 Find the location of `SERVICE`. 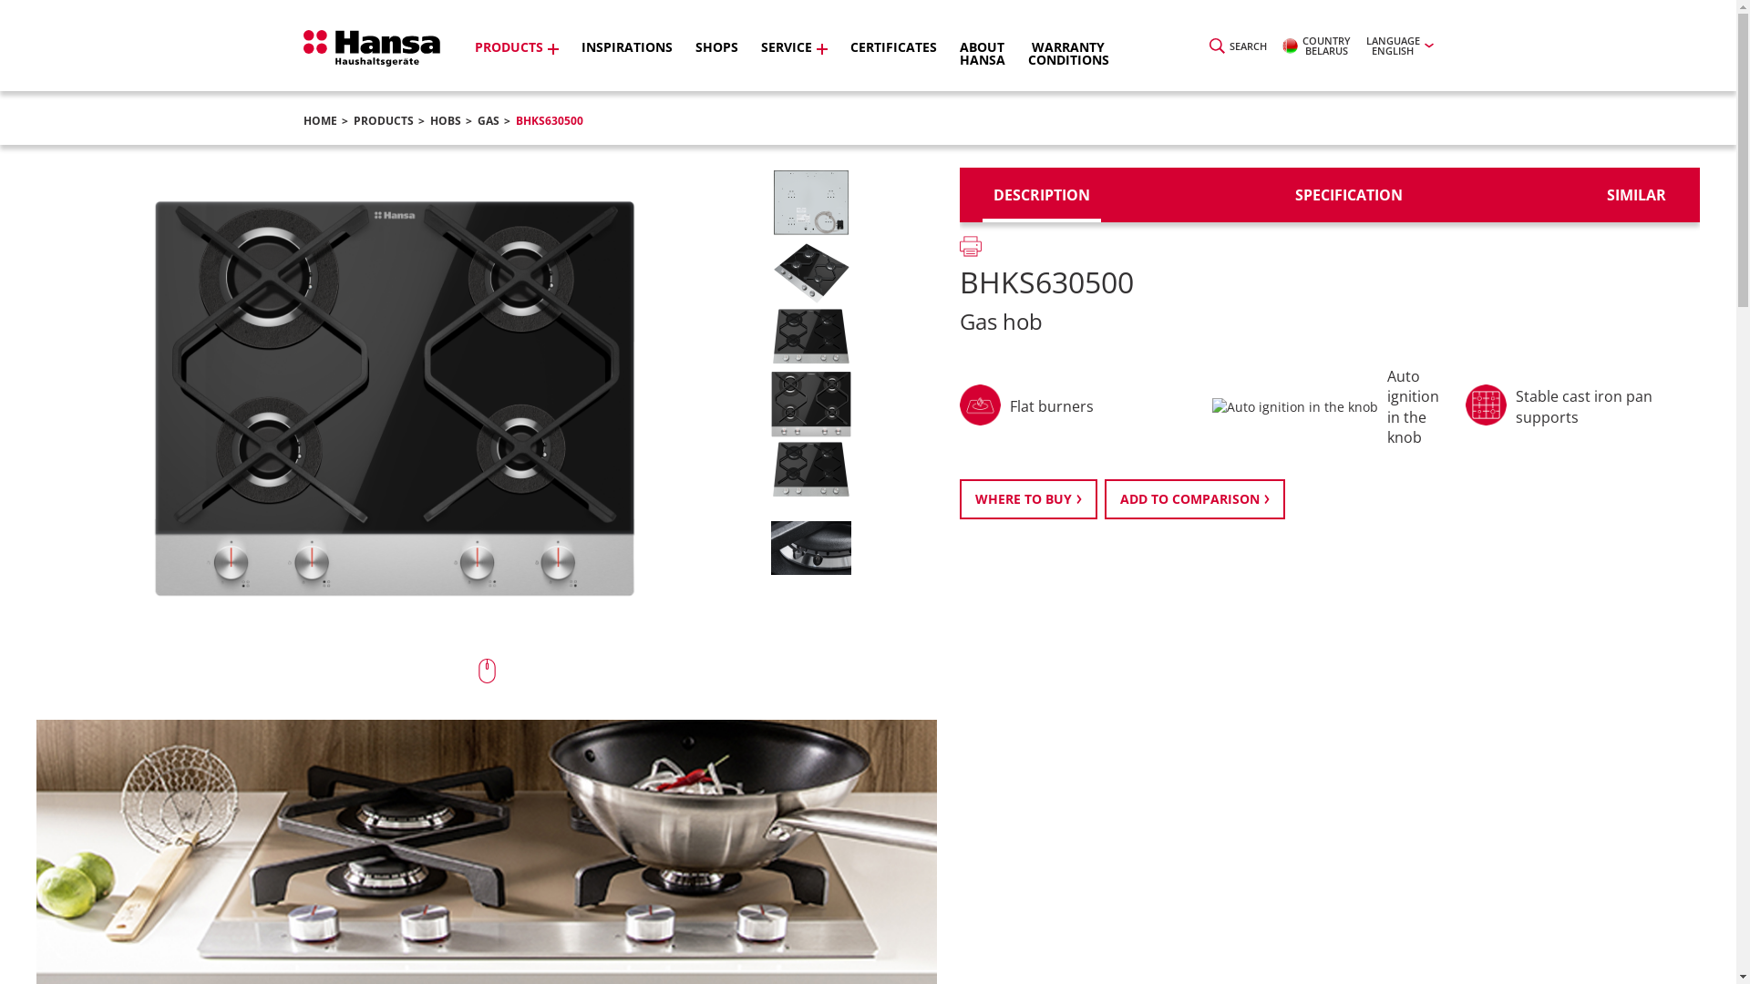

SERVICE is located at coordinates (793, 66).